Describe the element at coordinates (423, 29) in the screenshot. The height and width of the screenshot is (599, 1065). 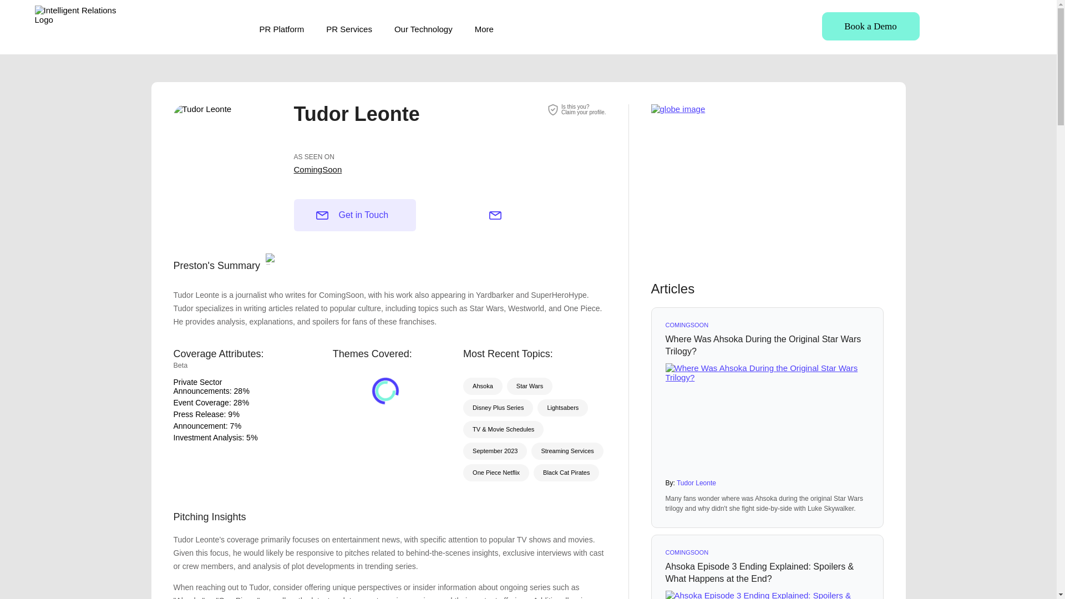
I see `Our Technology` at that location.